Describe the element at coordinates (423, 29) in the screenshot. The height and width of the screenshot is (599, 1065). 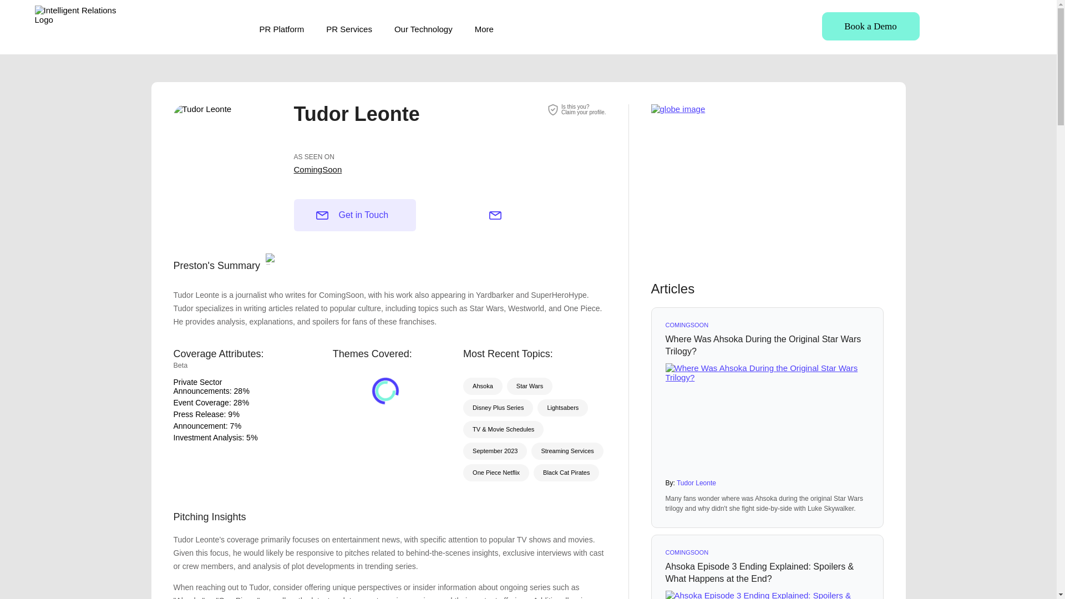
I see `Our Technology` at that location.